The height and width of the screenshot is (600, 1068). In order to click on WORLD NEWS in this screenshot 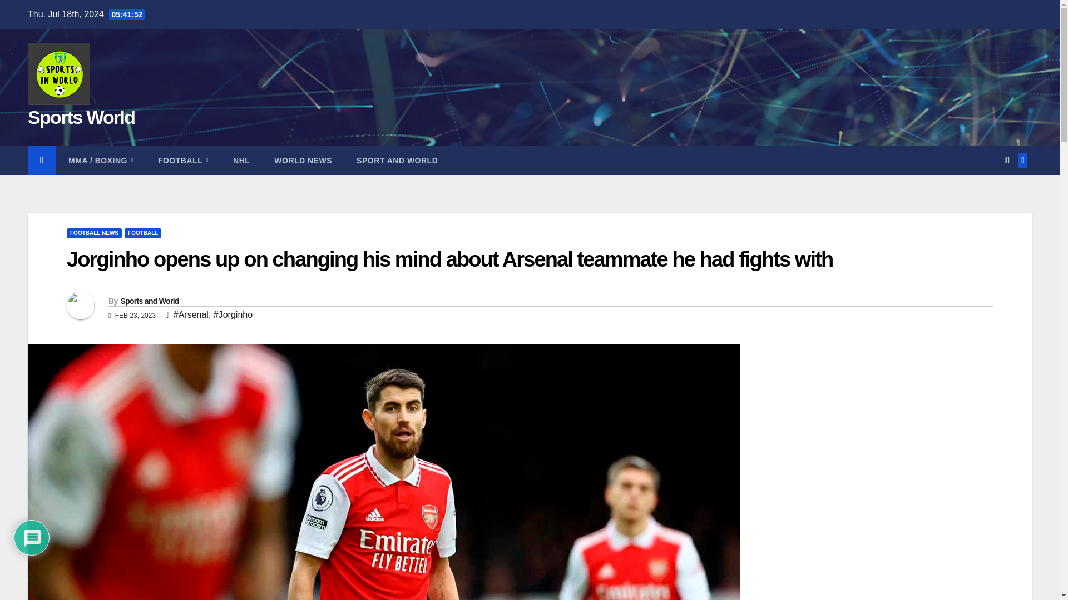, I will do `click(303, 161)`.